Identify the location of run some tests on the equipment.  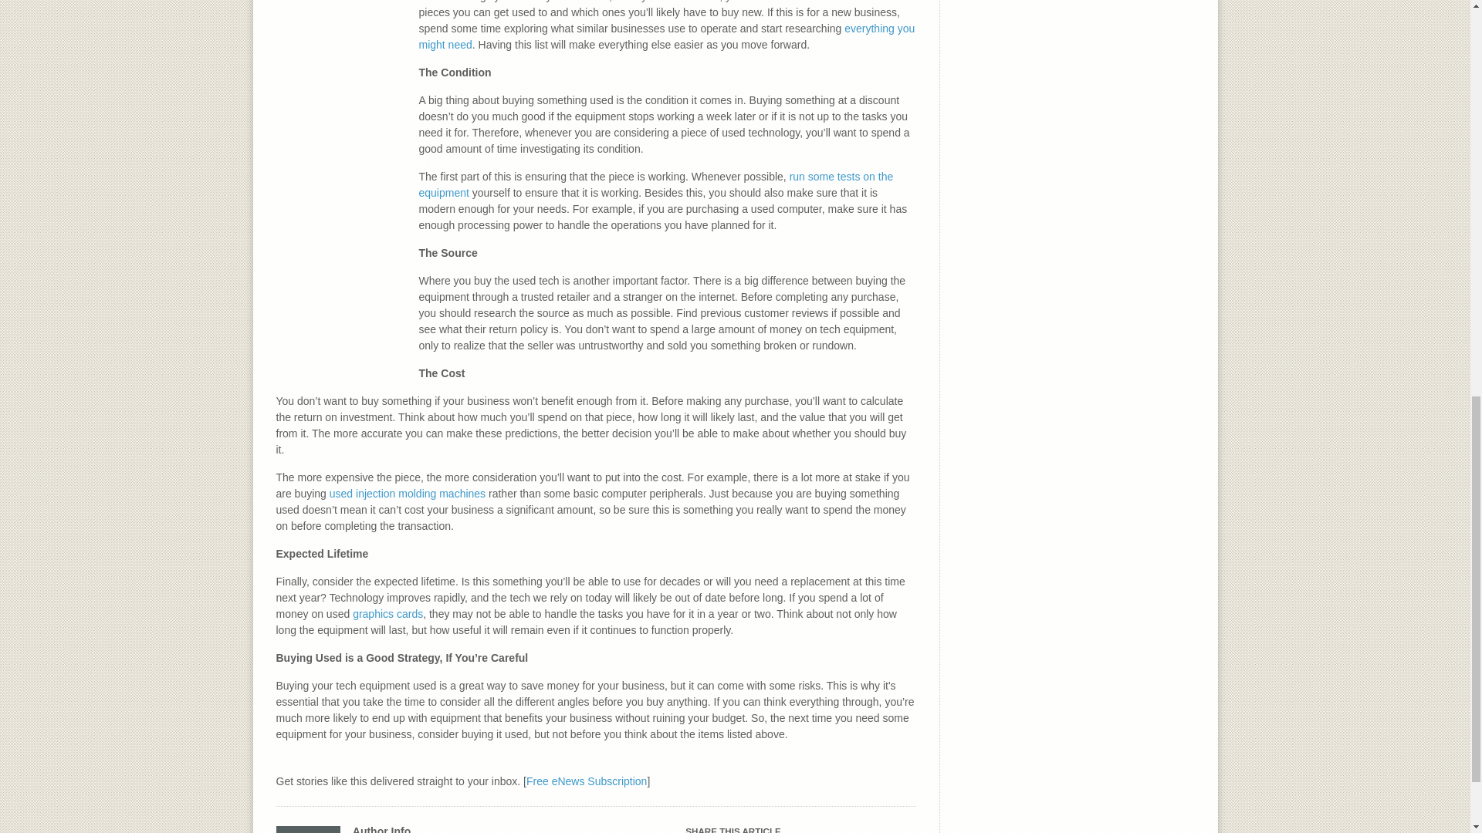
(655, 185).